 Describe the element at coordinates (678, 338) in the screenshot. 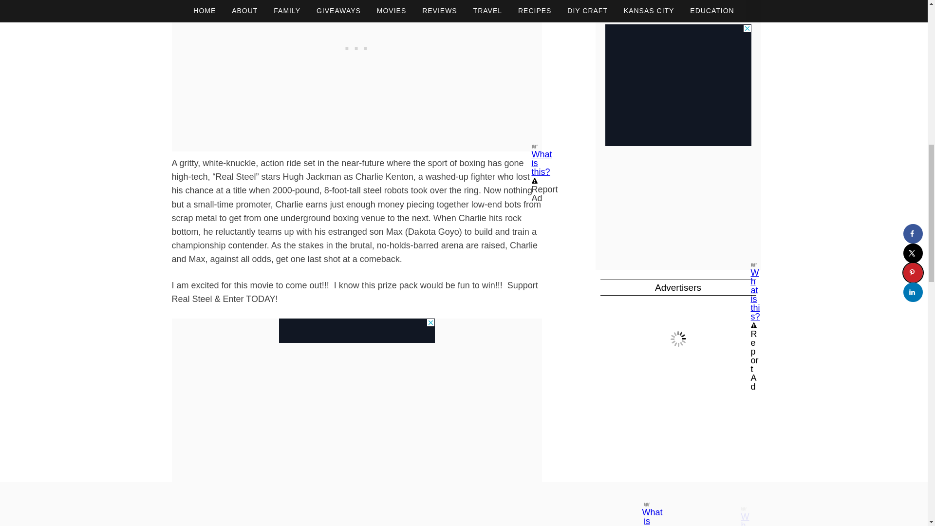

I see `I love shop on dhgate where I can save a lot` at that location.